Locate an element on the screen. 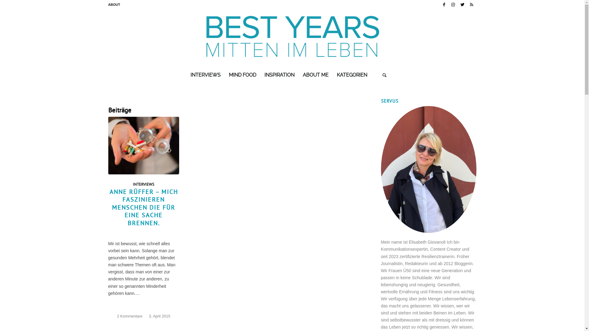 This screenshot has height=331, width=589. INTERVIEWS is located at coordinates (205, 75).